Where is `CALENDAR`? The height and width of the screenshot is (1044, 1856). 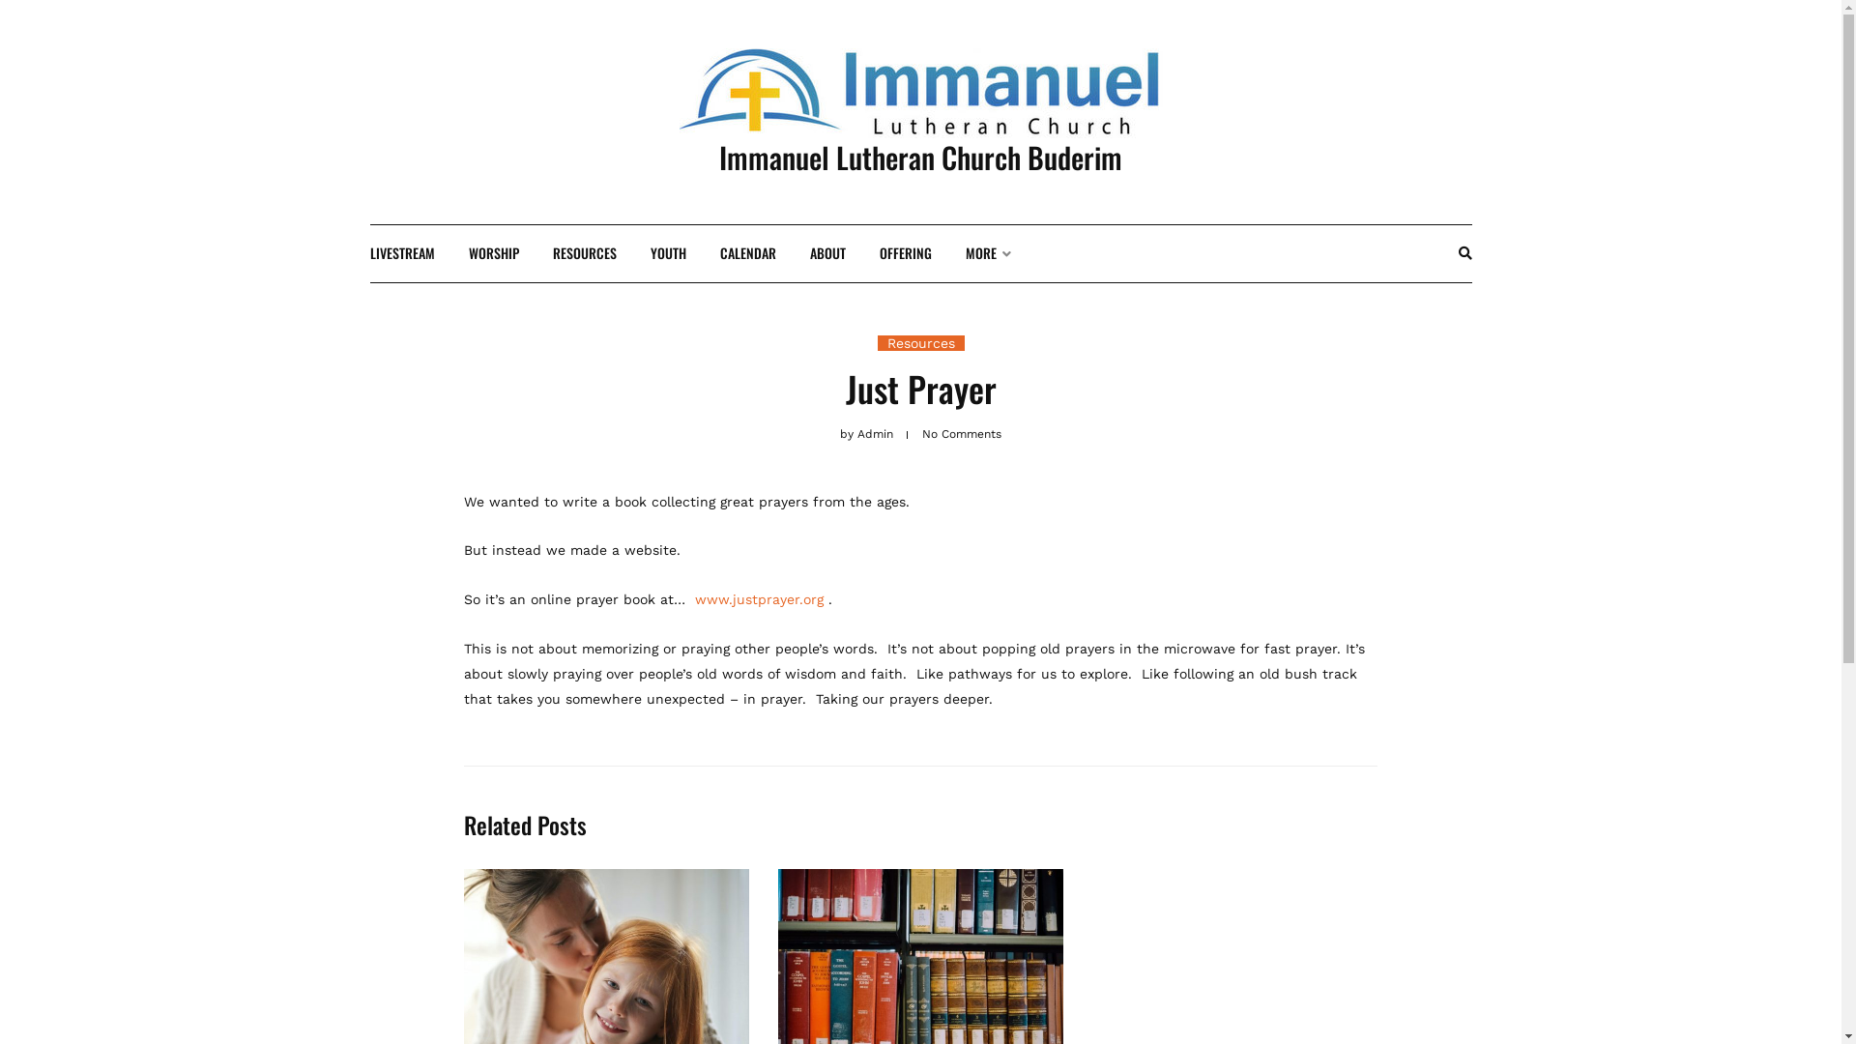
CALENDAR is located at coordinates (747, 253).